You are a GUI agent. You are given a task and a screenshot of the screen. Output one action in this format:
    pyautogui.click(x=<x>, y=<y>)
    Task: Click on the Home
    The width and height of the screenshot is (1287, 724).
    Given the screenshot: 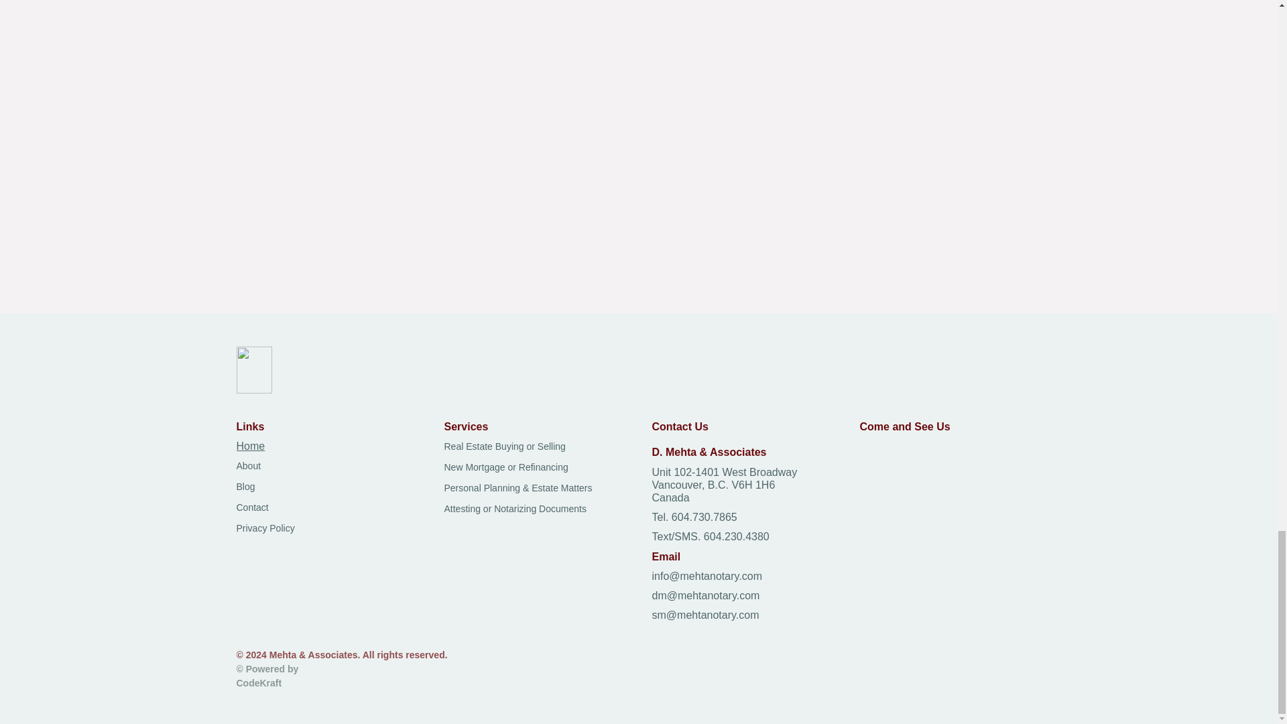 What is the action you would take?
    pyautogui.click(x=250, y=445)
    